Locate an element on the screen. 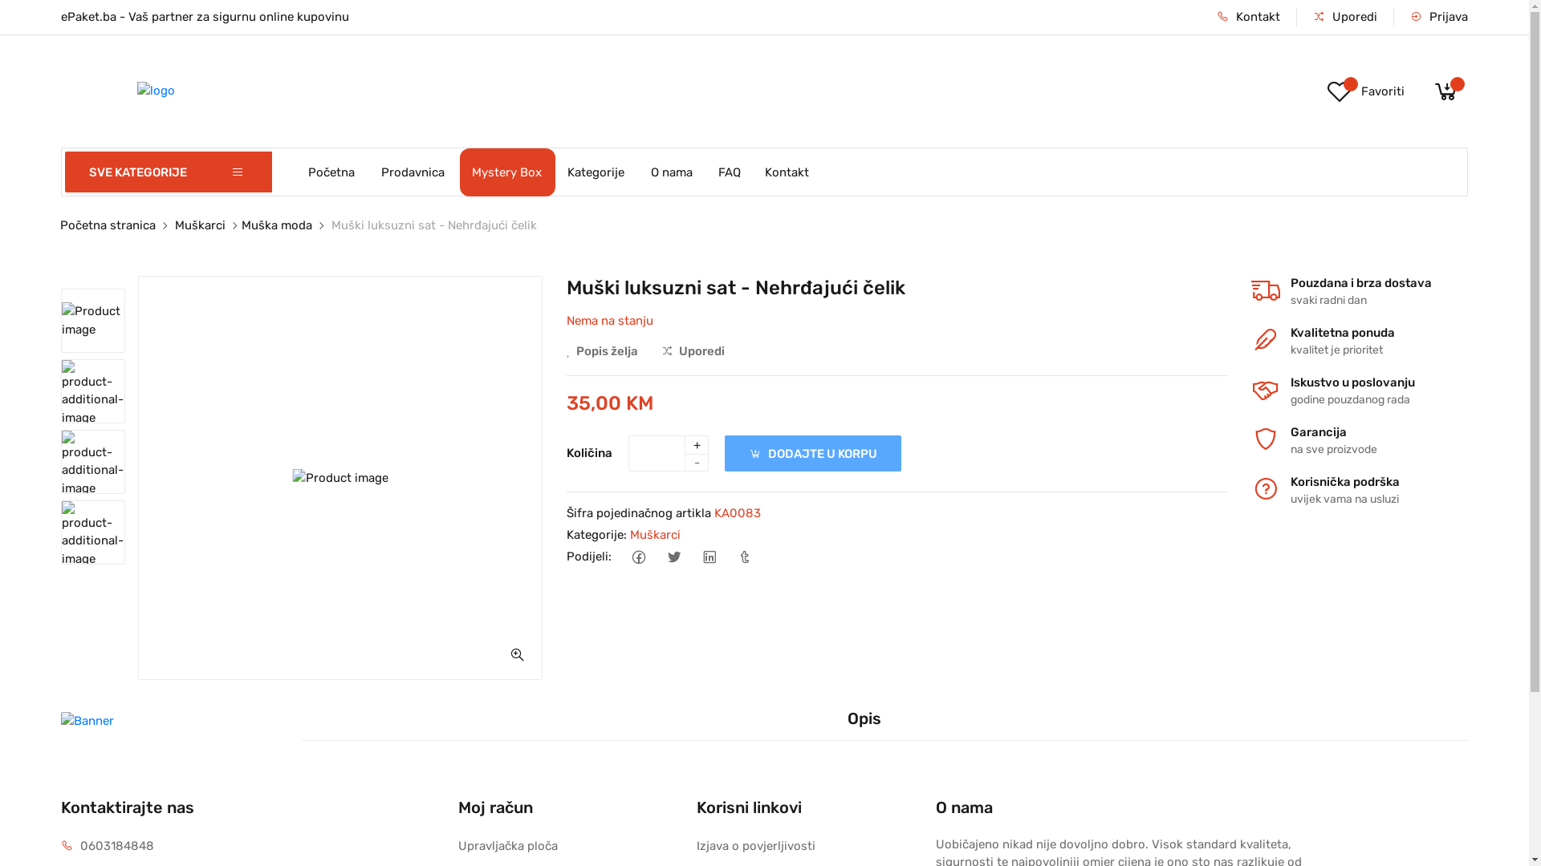 This screenshot has width=1541, height=866. - is located at coordinates (697, 463).